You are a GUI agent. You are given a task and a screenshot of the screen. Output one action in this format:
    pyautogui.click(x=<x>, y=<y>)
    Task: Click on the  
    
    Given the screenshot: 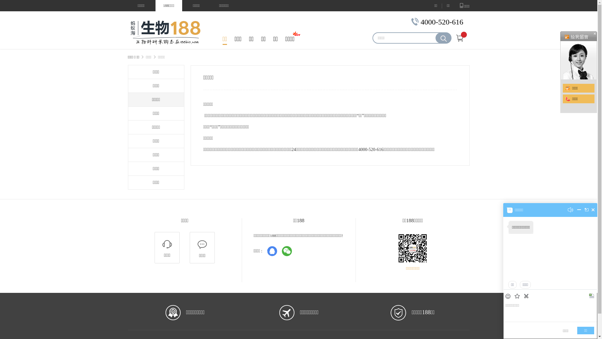 What is the action you would take?
    pyautogui.click(x=579, y=211)
    